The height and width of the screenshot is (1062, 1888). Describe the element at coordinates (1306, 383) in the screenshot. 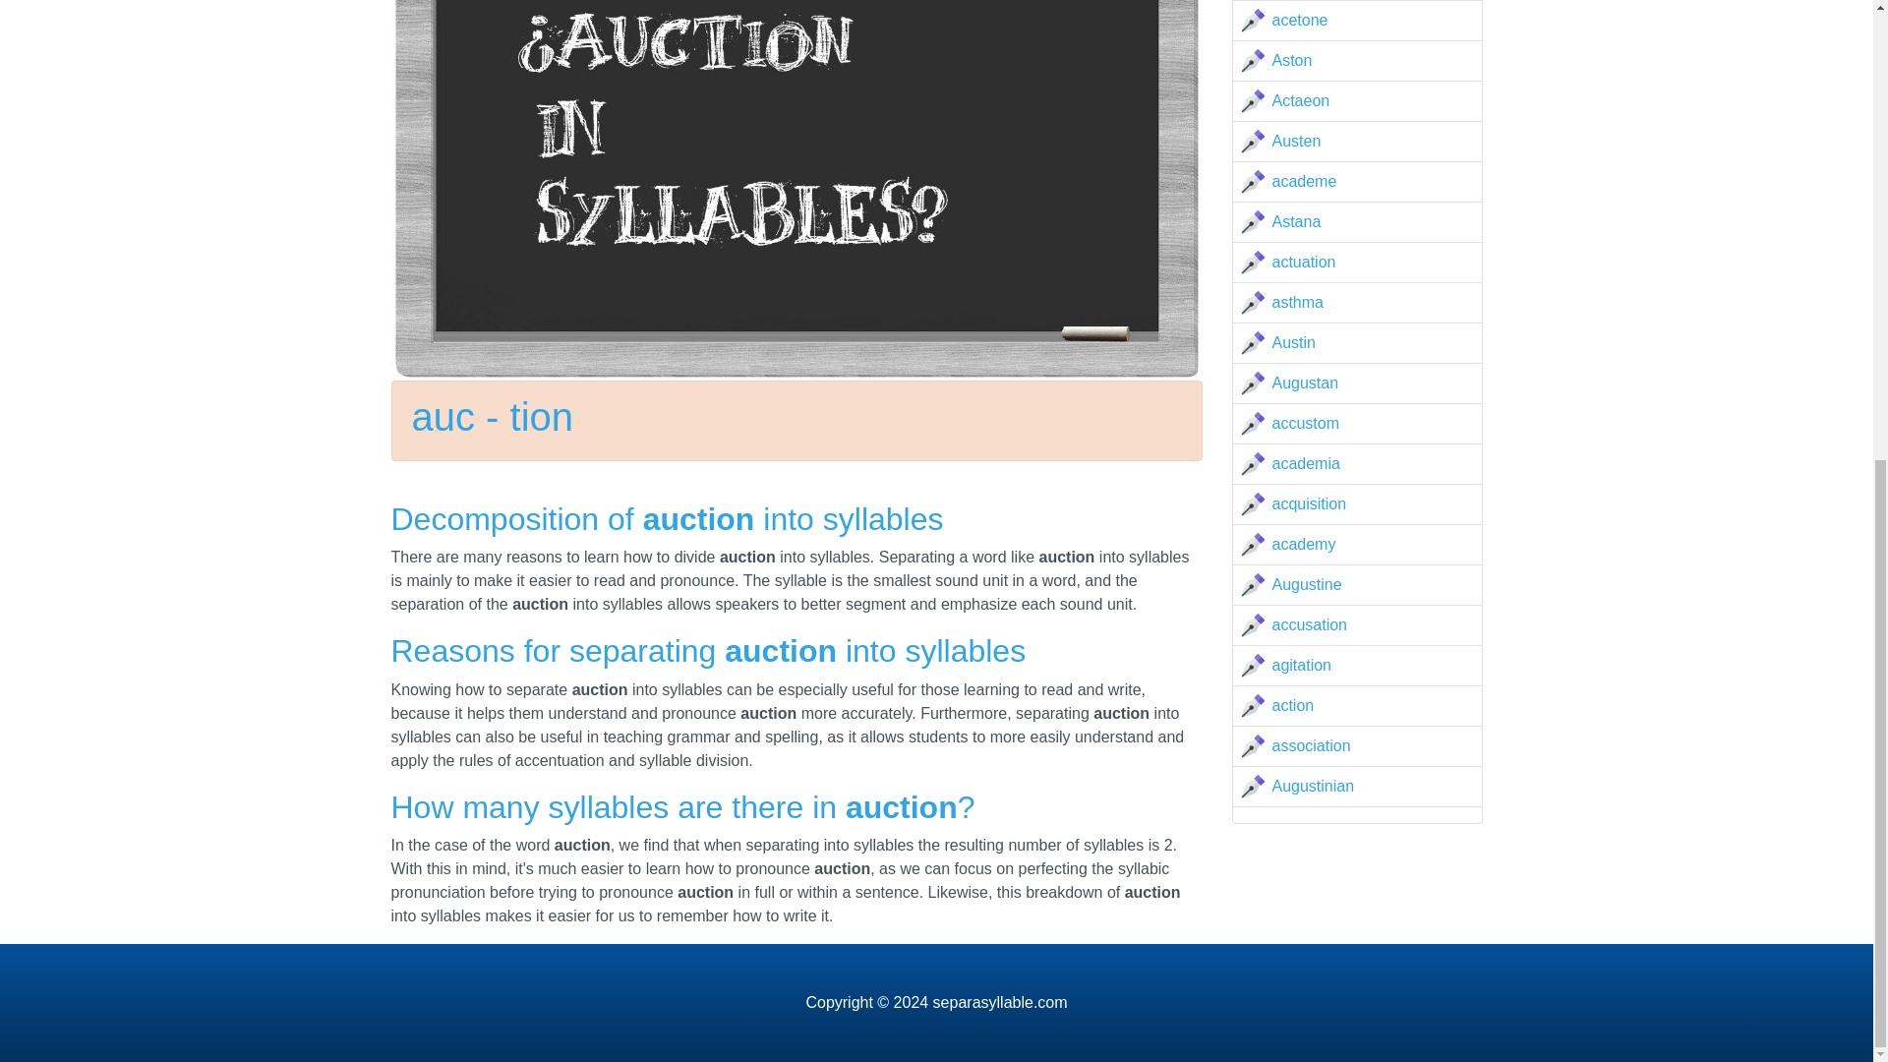

I see `Augustan` at that location.